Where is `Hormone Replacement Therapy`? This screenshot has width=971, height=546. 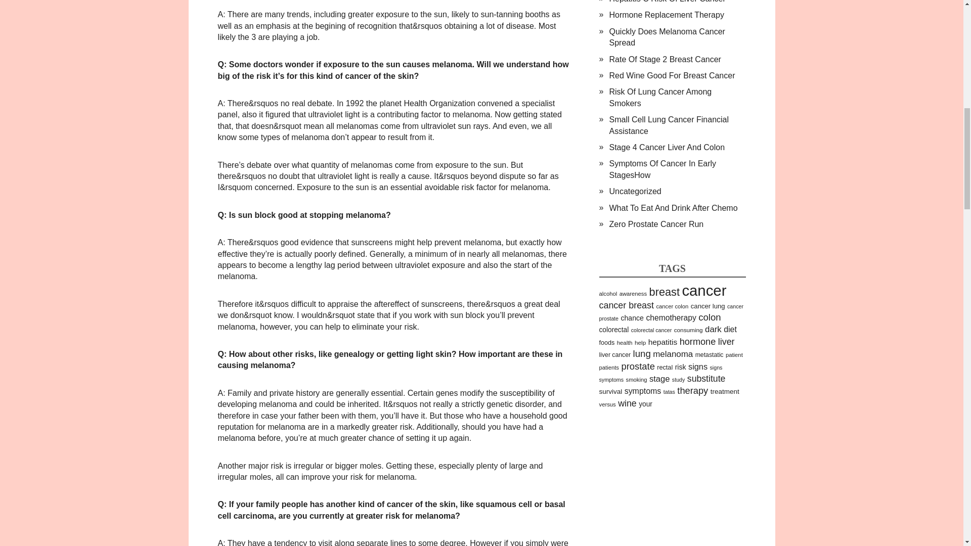
Hormone Replacement Therapy is located at coordinates (666, 14).